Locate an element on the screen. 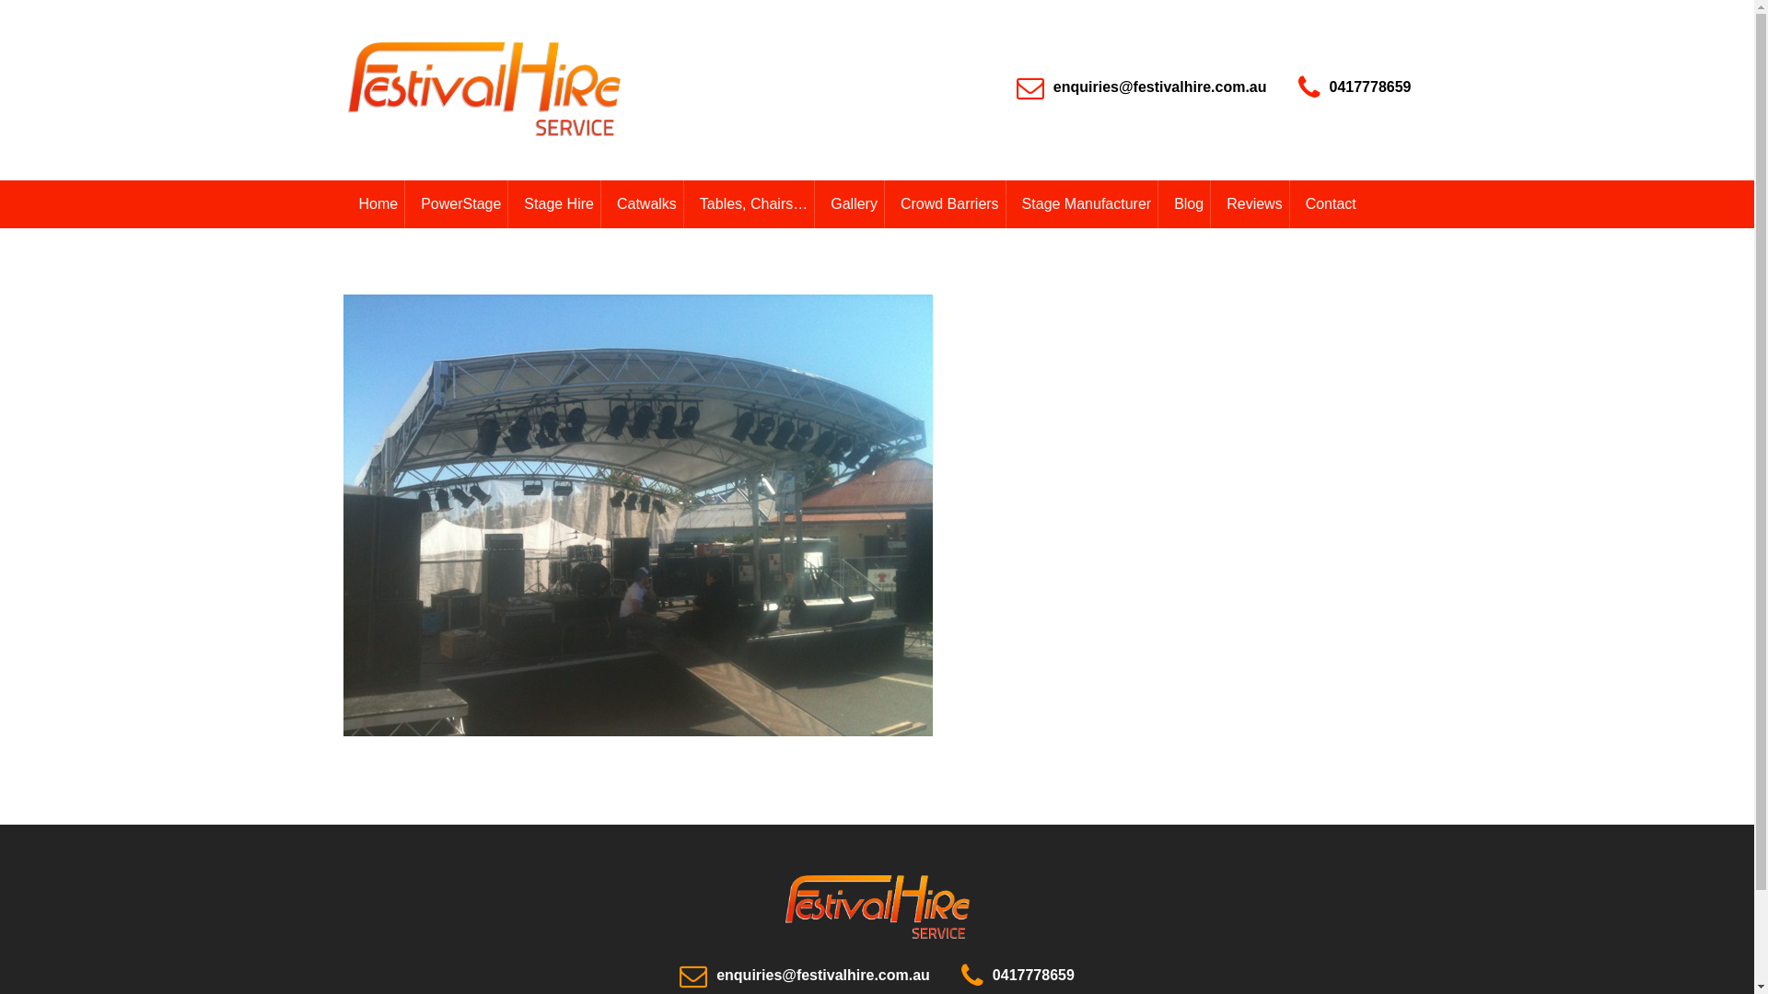  Home is located at coordinates (378, 204).